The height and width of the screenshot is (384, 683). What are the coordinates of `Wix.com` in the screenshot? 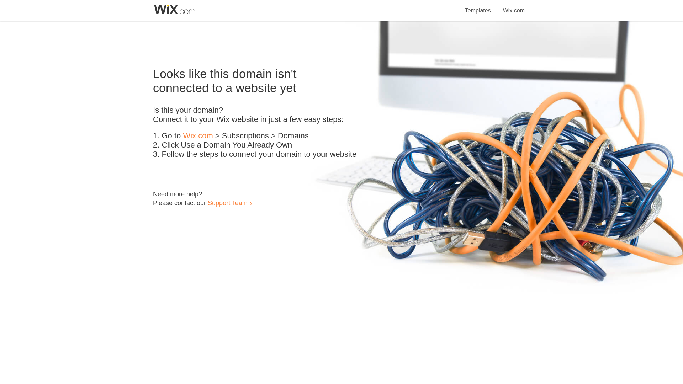 It's located at (198, 136).